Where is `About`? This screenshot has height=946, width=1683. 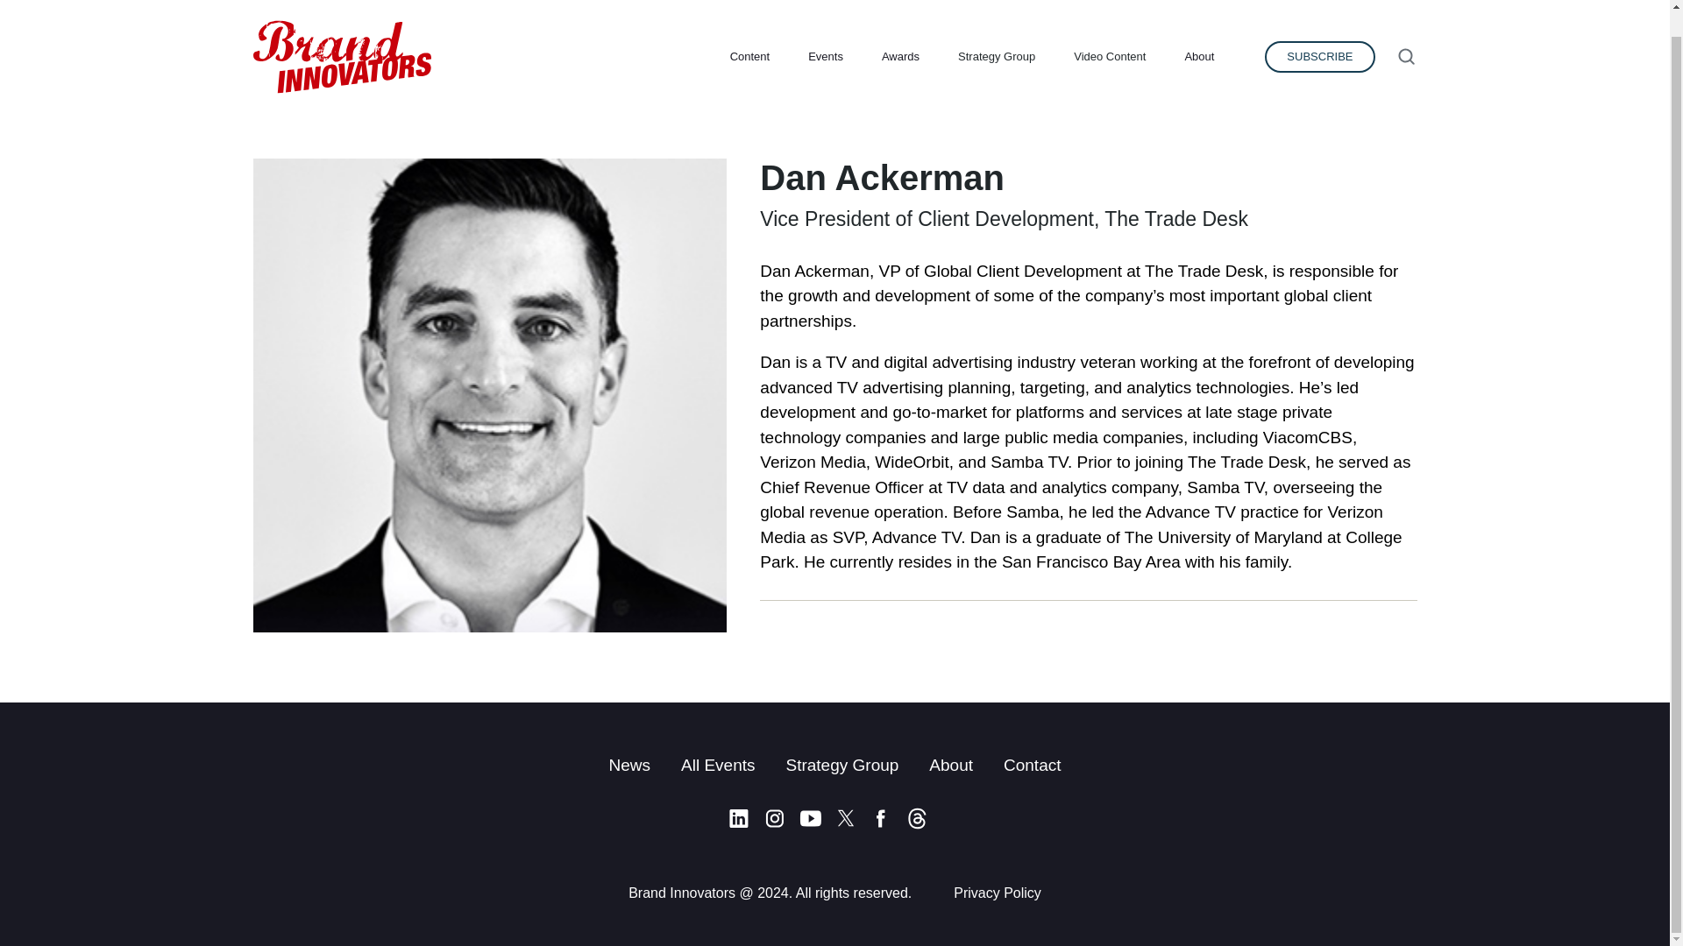 About is located at coordinates (950, 765).